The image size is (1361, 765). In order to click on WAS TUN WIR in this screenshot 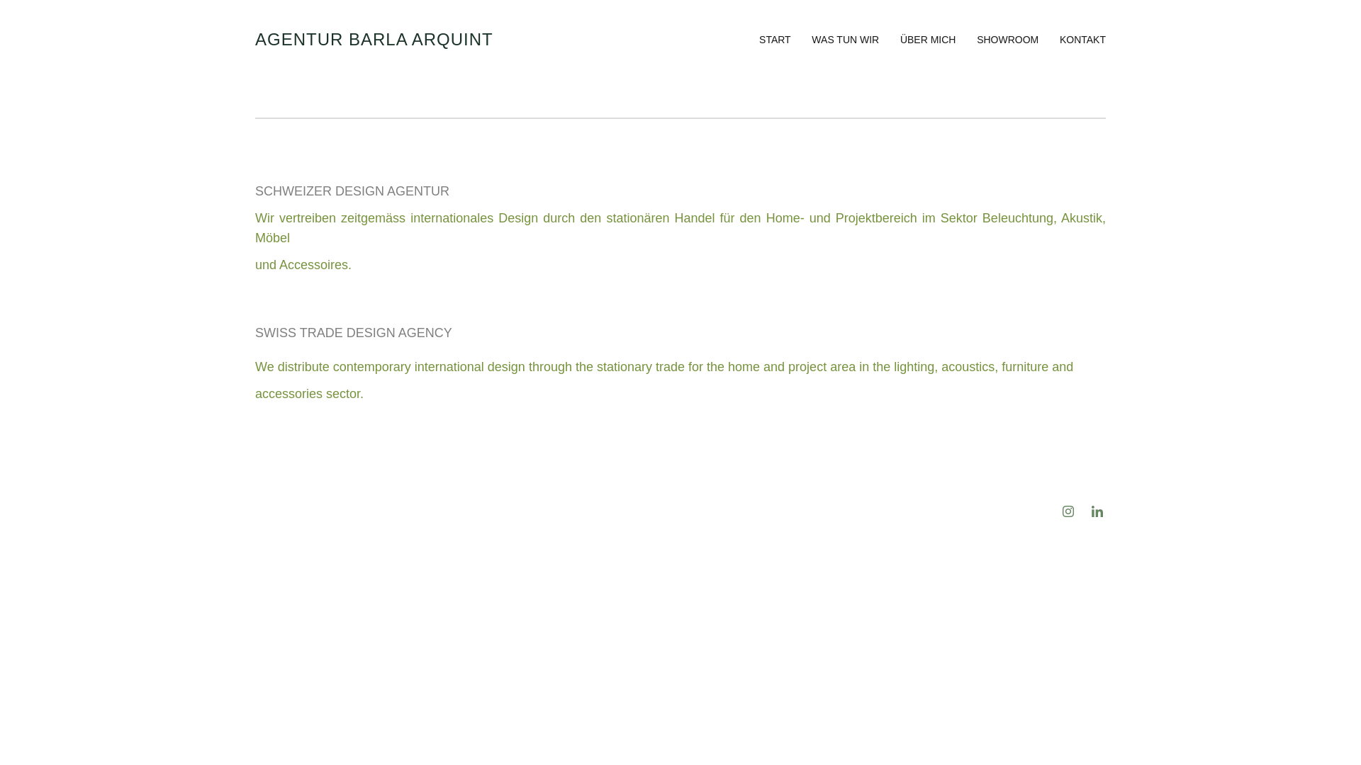, I will do `click(845, 40)`.